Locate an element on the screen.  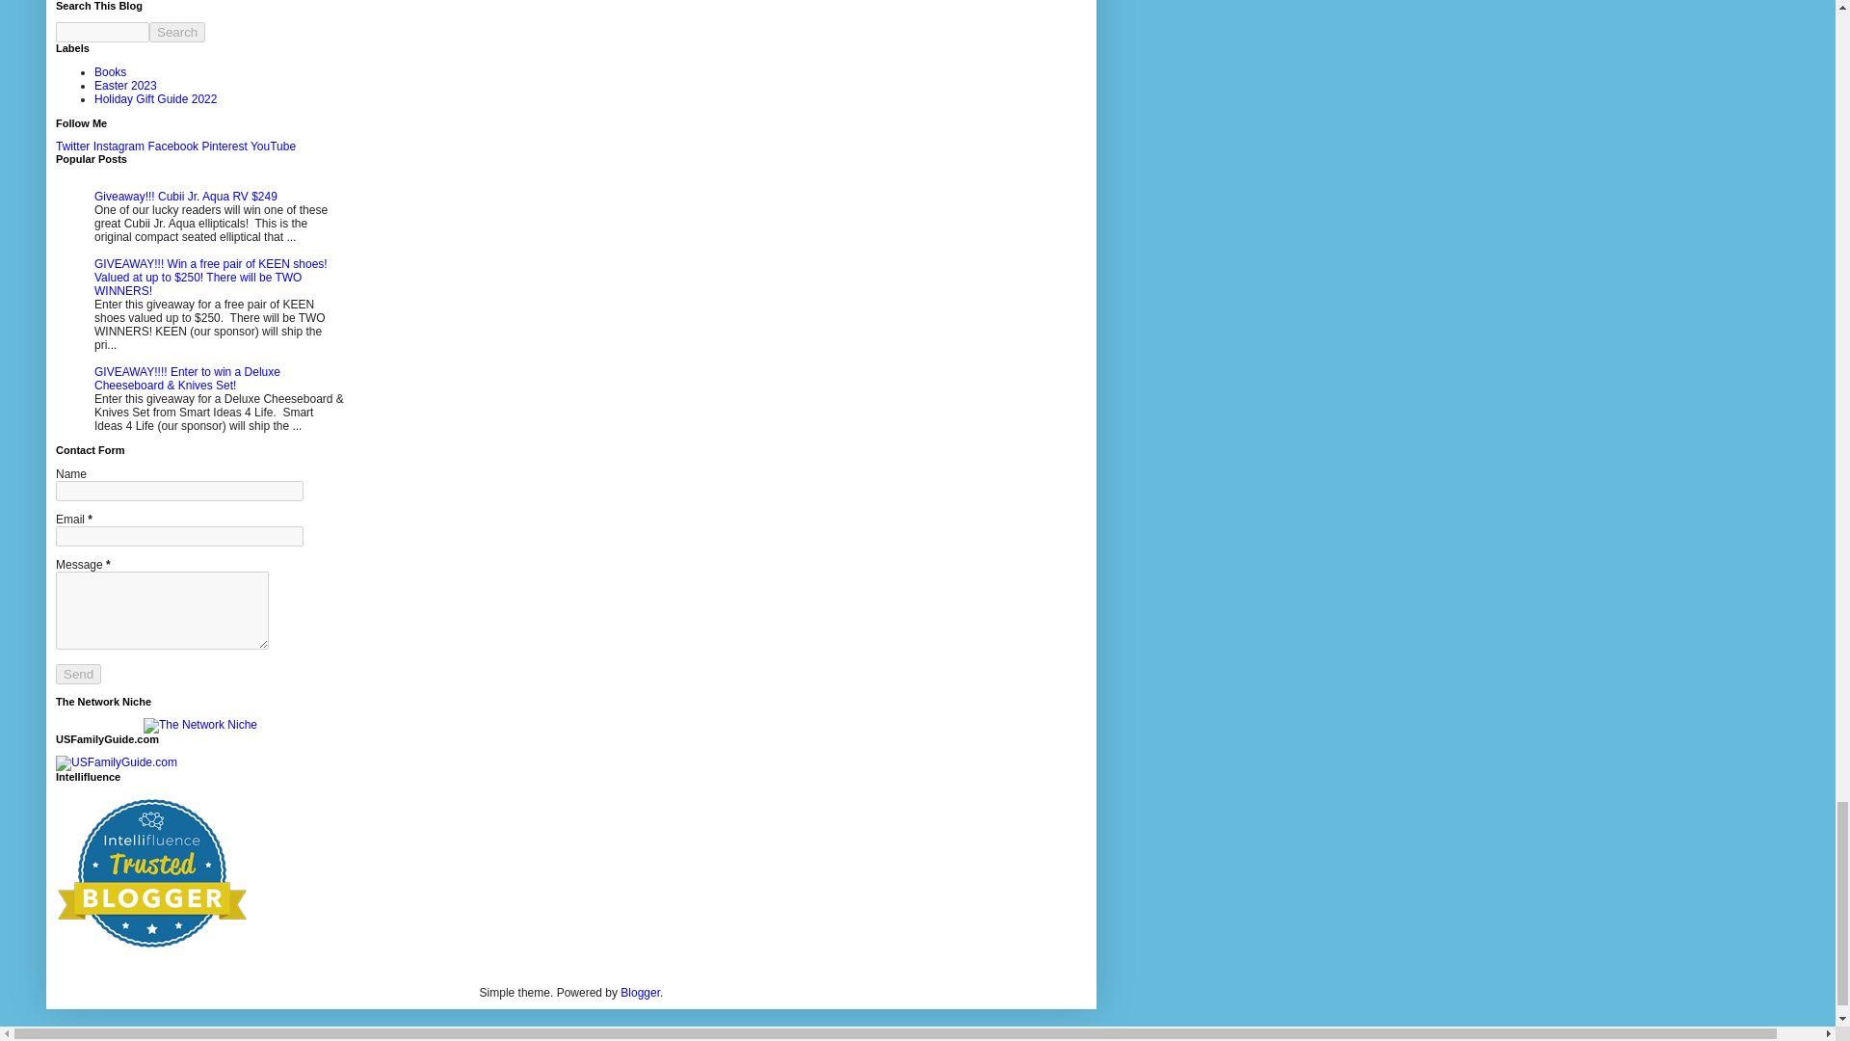
Pinterest is located at coordinates (224, 146).